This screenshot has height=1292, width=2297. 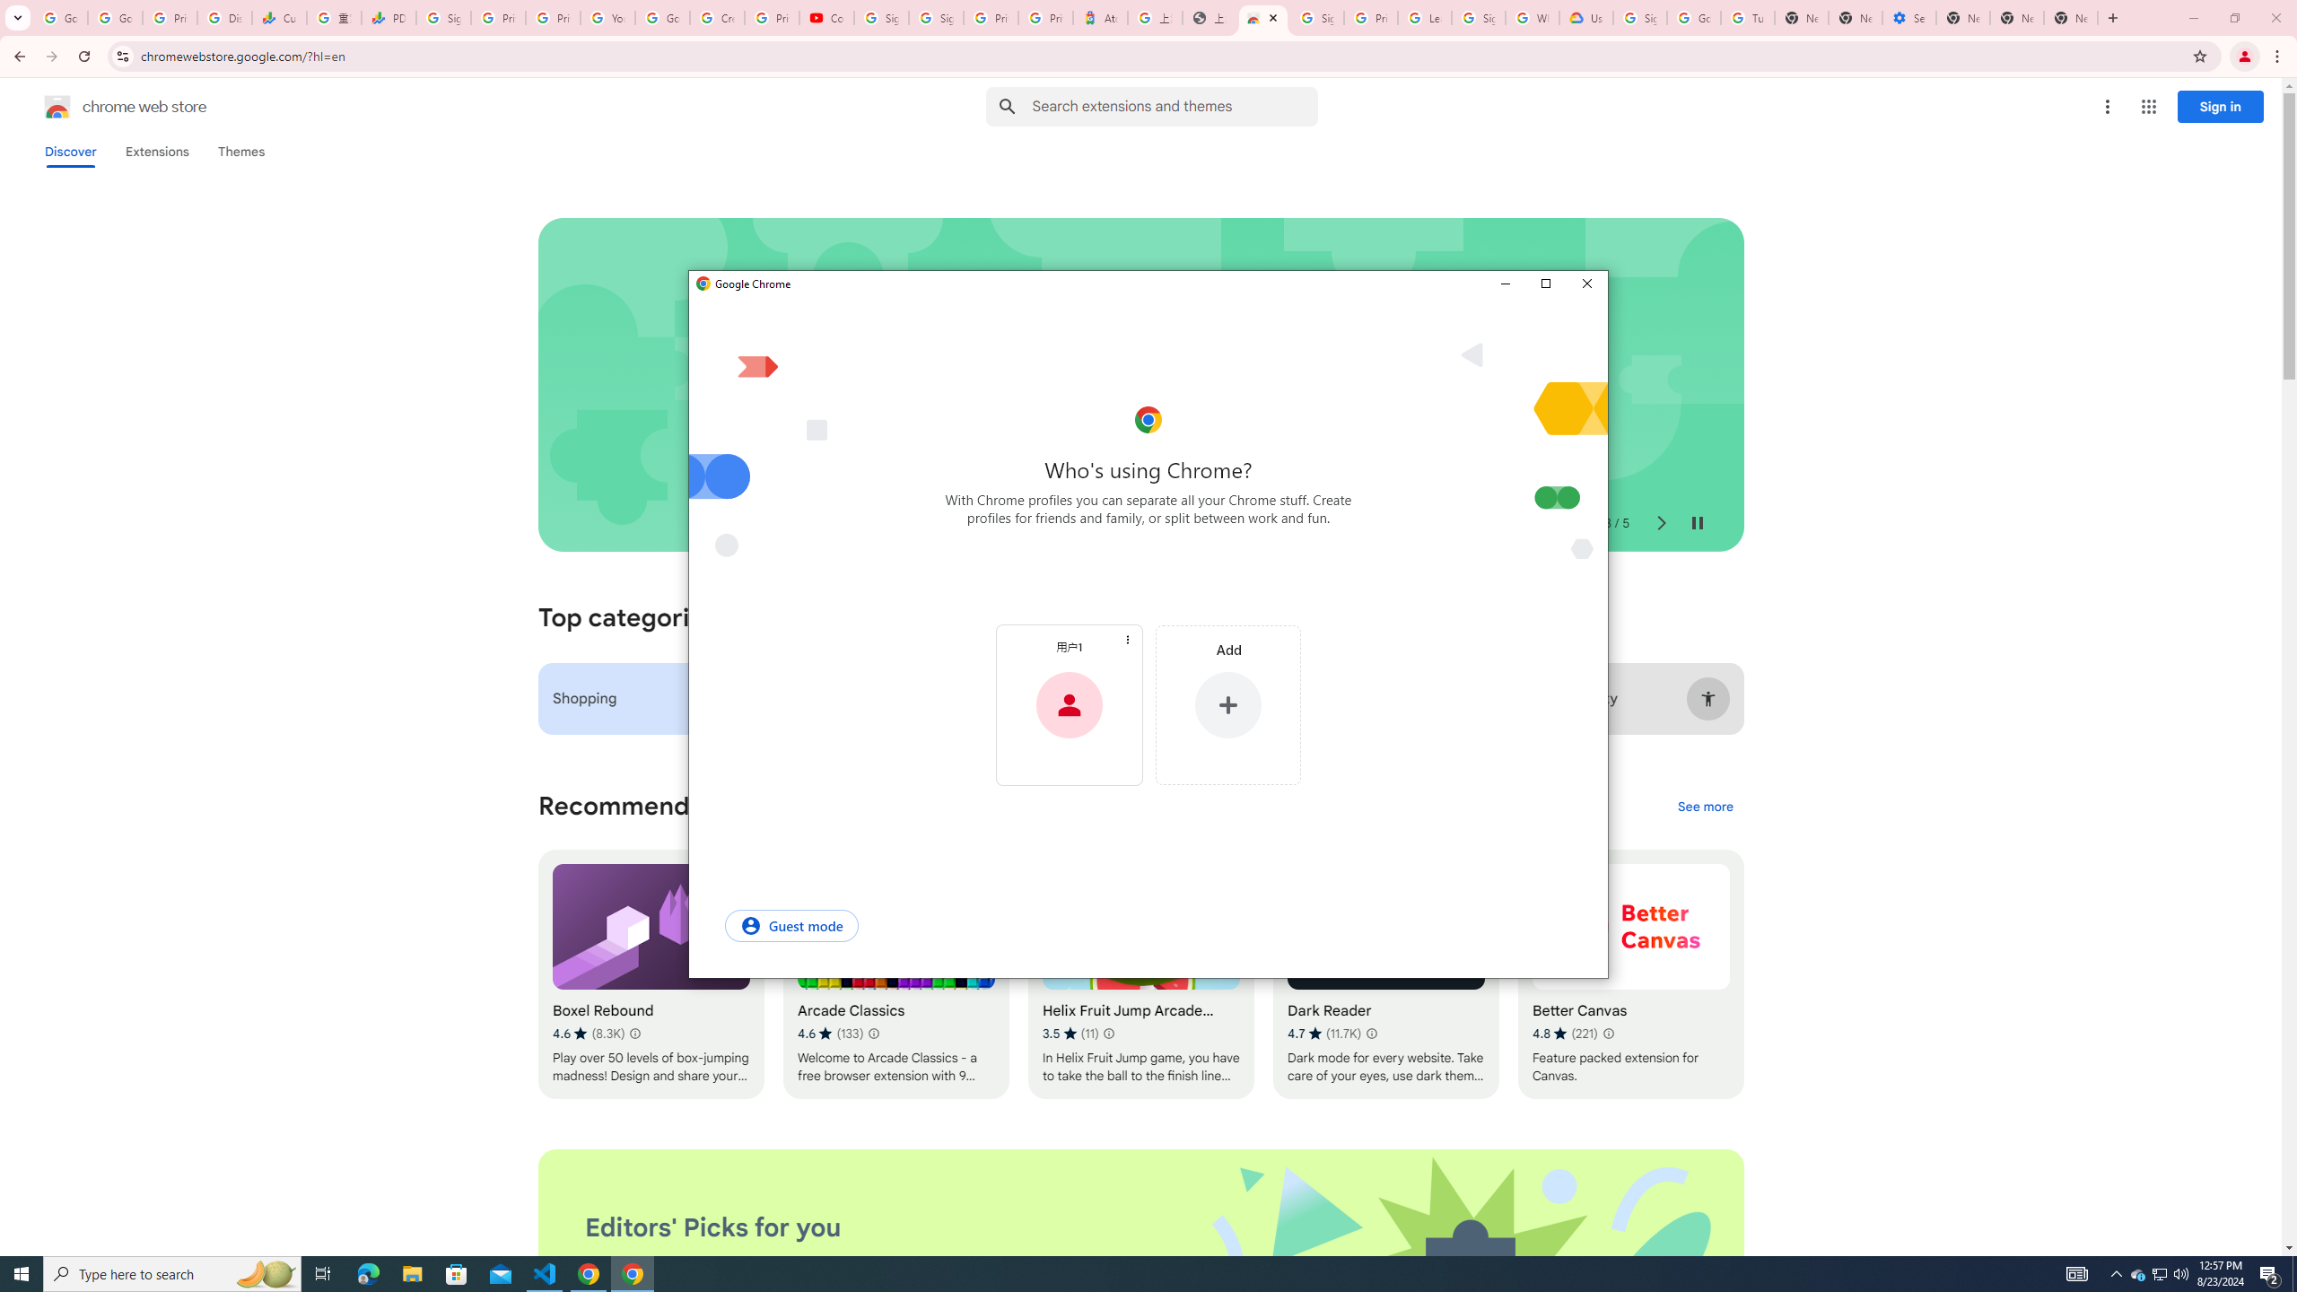 What do you see at coordinates (61, 18) in the screenshot?
I see `Google Workspace Admin Community` at bounding box center [61, 18].